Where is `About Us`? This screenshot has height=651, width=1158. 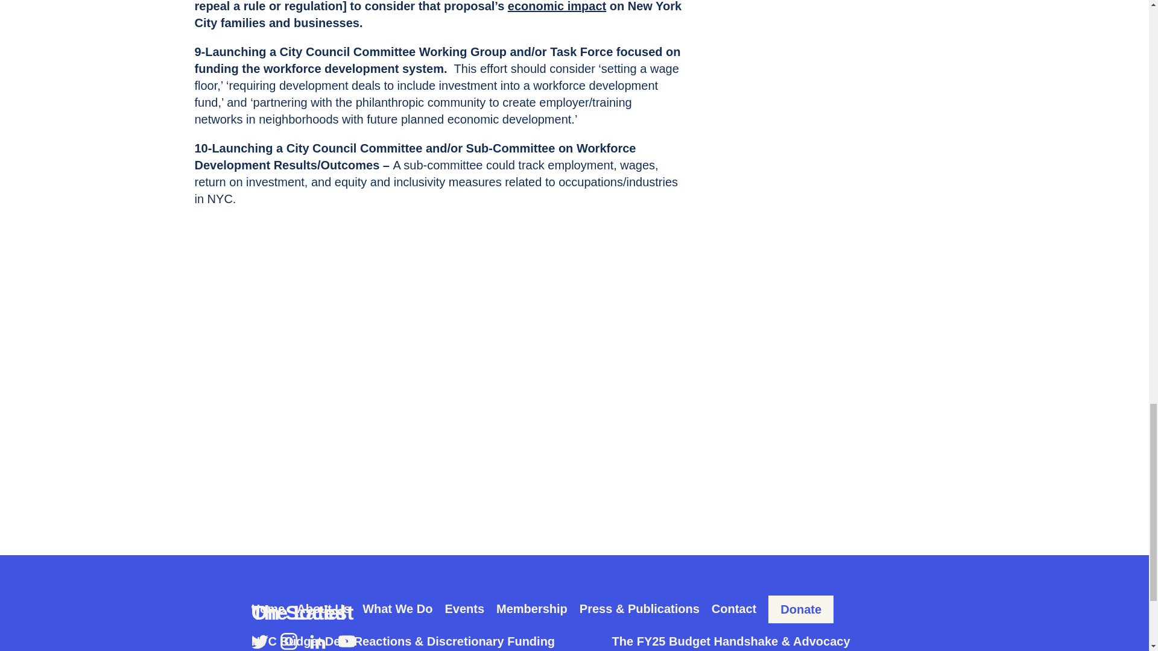
About Us is located at coordinates (323, 609).